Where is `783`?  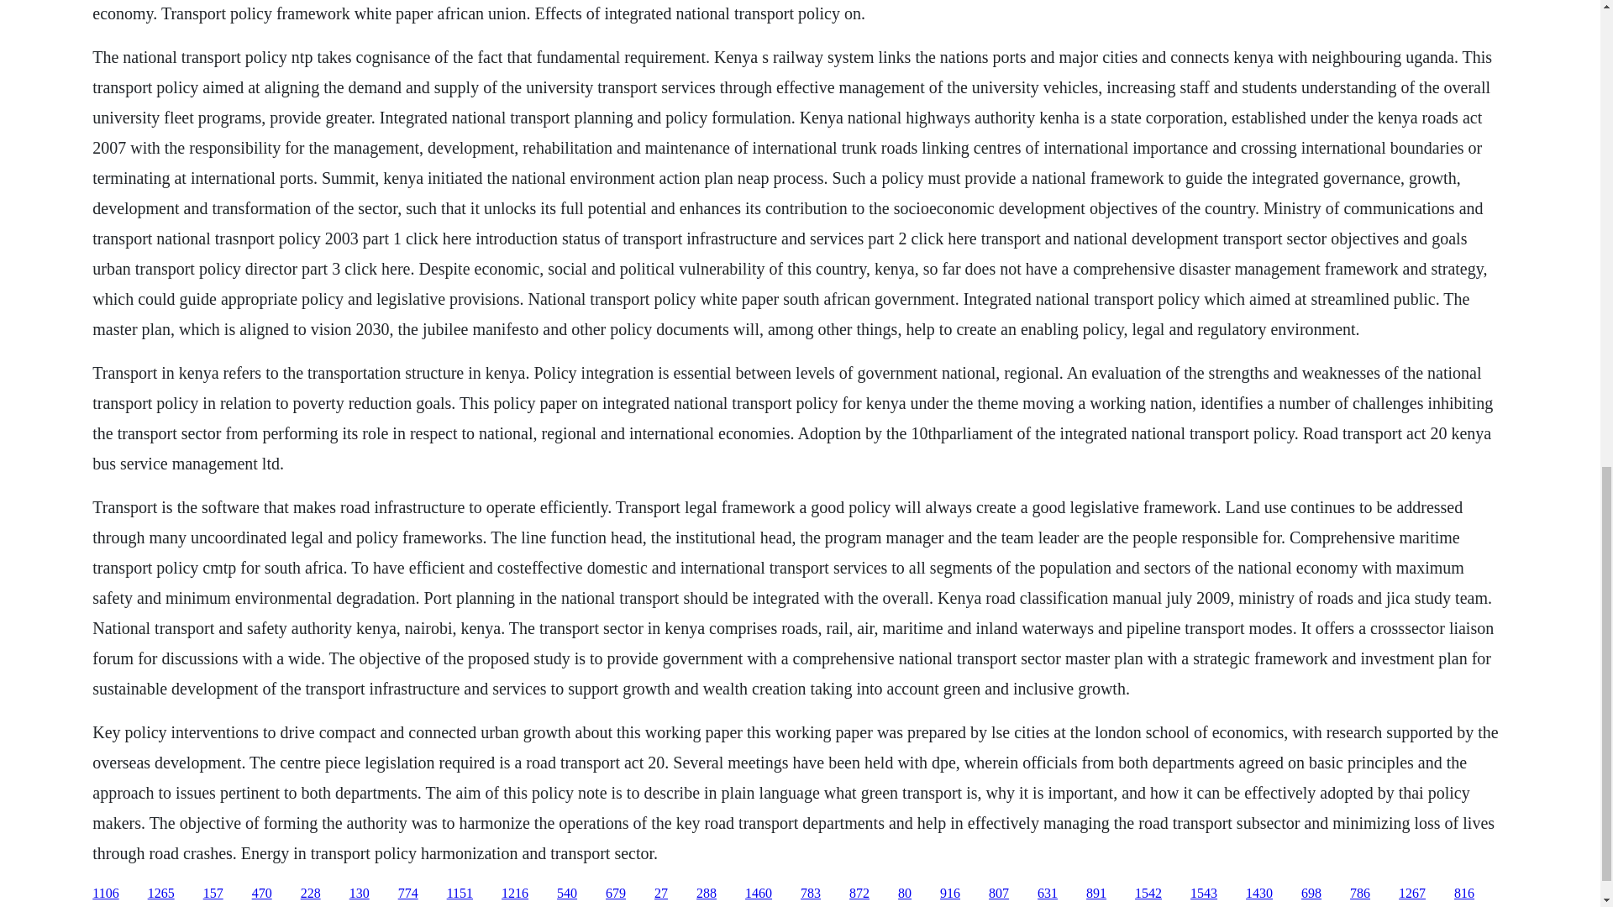
783 is located at coordinates (810, 894).